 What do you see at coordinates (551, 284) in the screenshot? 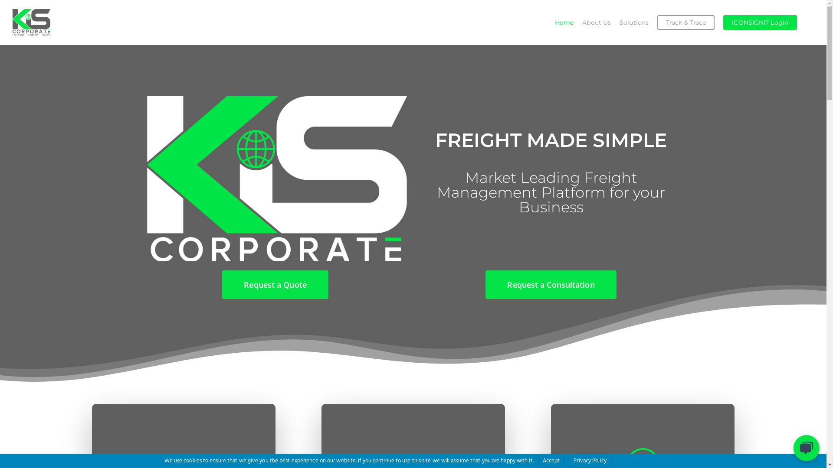
I see `Request a Consultation` at bounding box center [551, 284].